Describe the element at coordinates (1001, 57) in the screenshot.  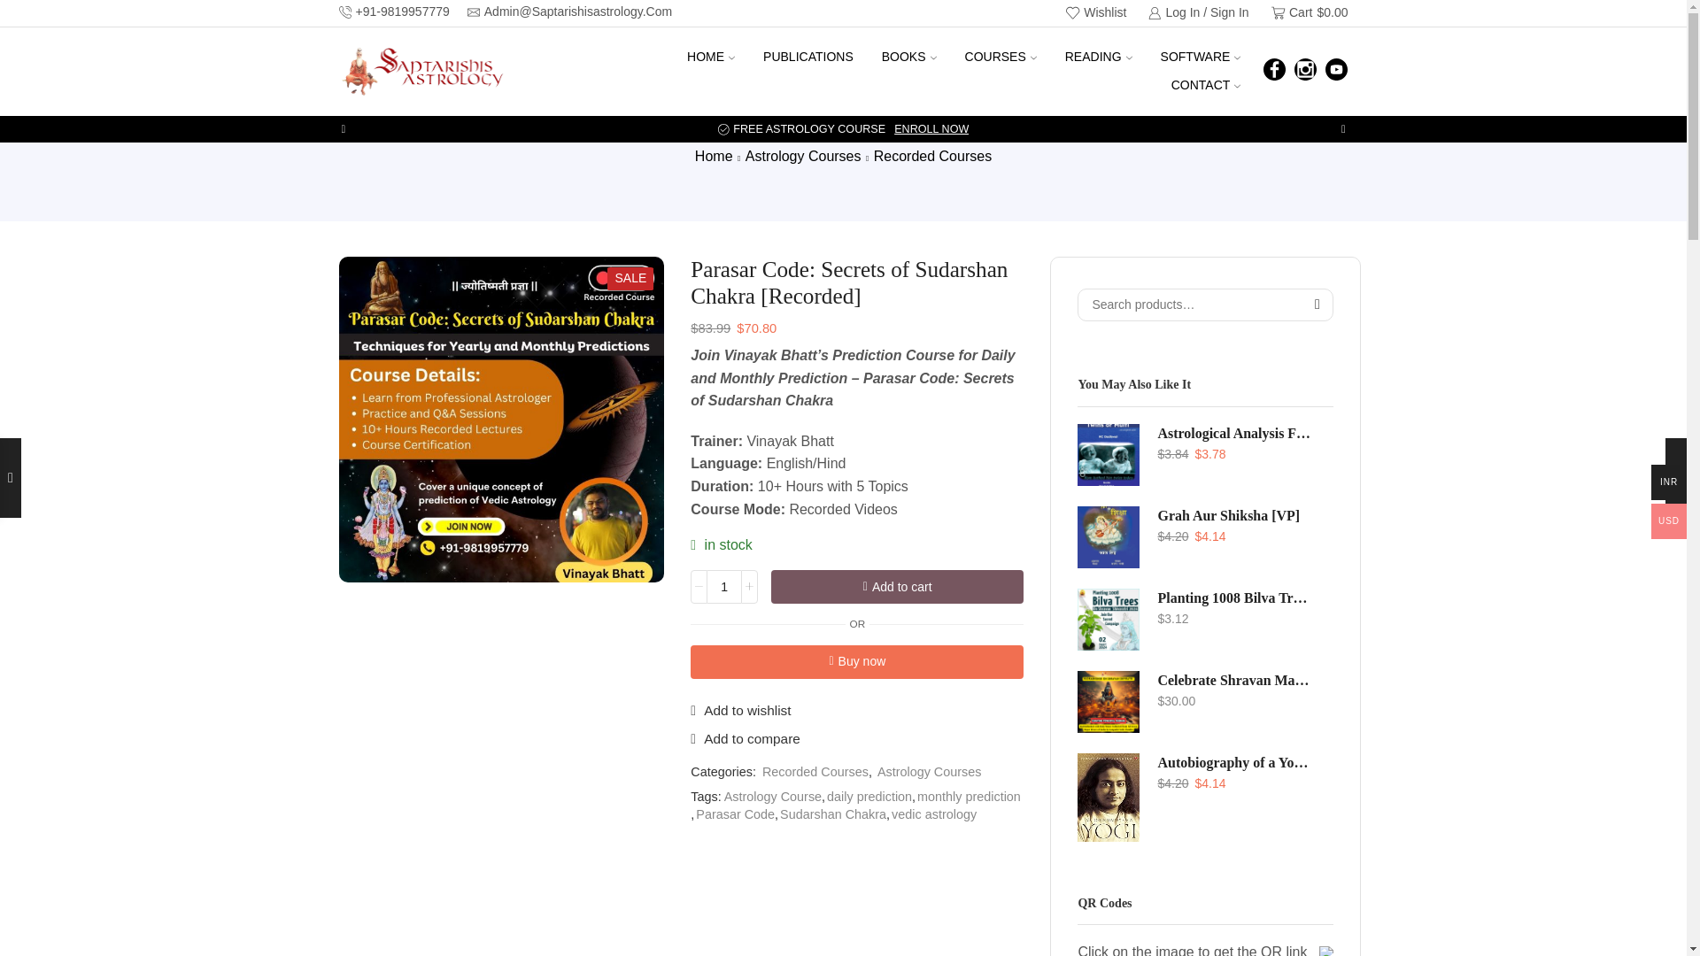
I see `COURSES` at that location.